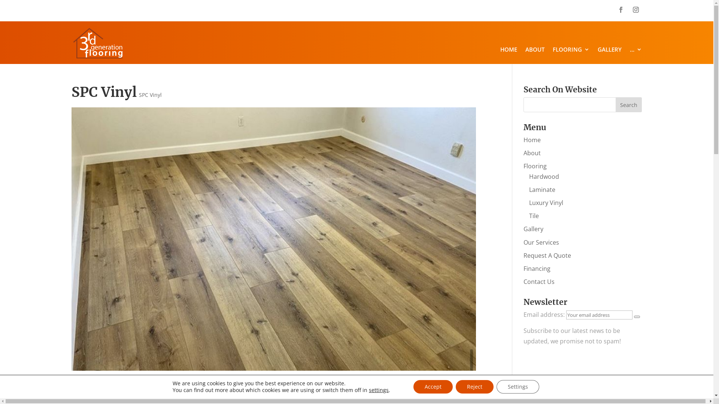 This screenshot has width=719, height=404. What do you see at coordinates (629, 105) in the screenshot?
I see `Search` at bounding box center [629, 105].